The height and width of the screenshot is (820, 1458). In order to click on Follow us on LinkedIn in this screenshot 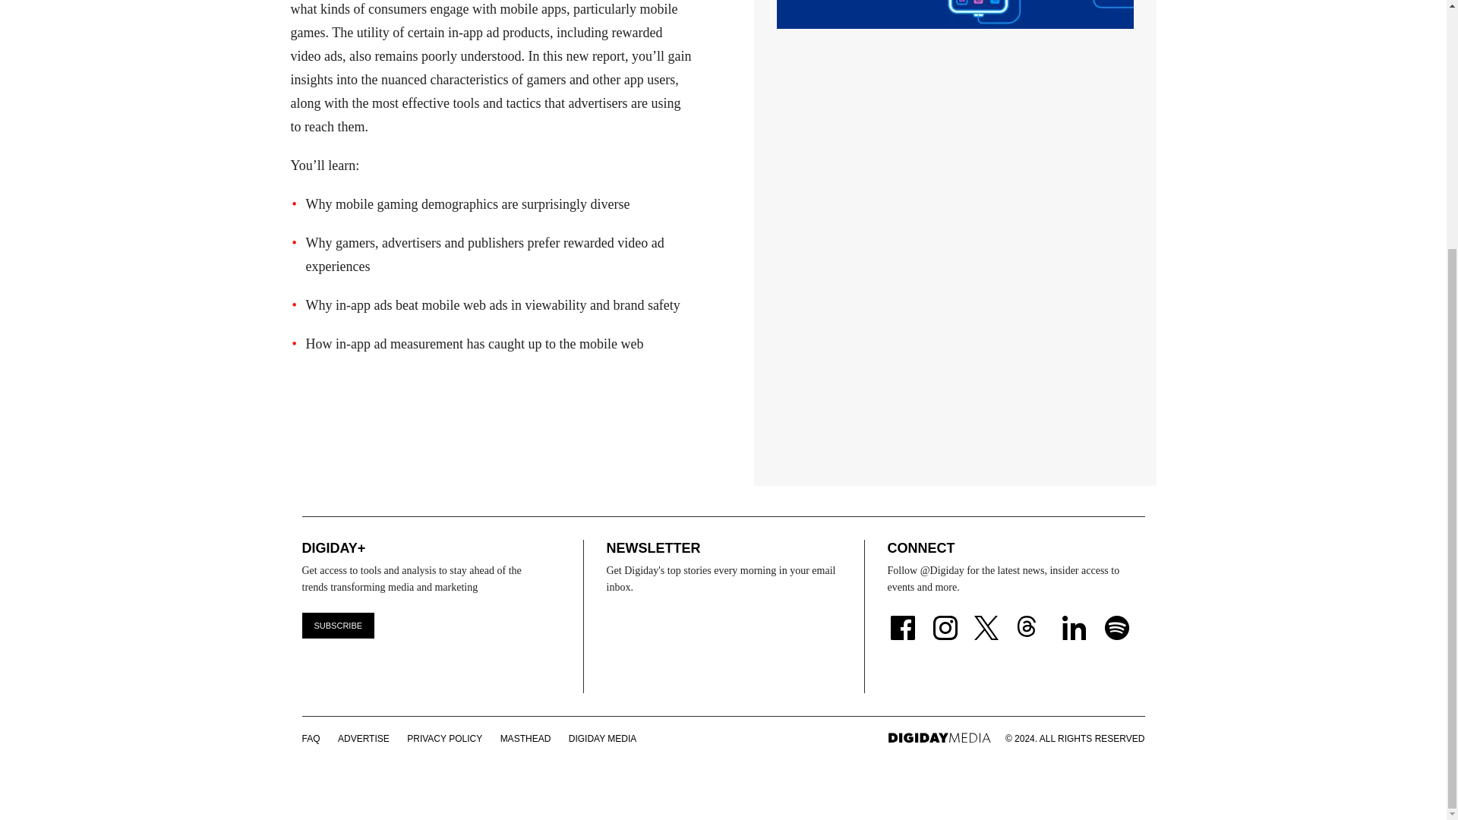, I will do `click(1074, 618)`.